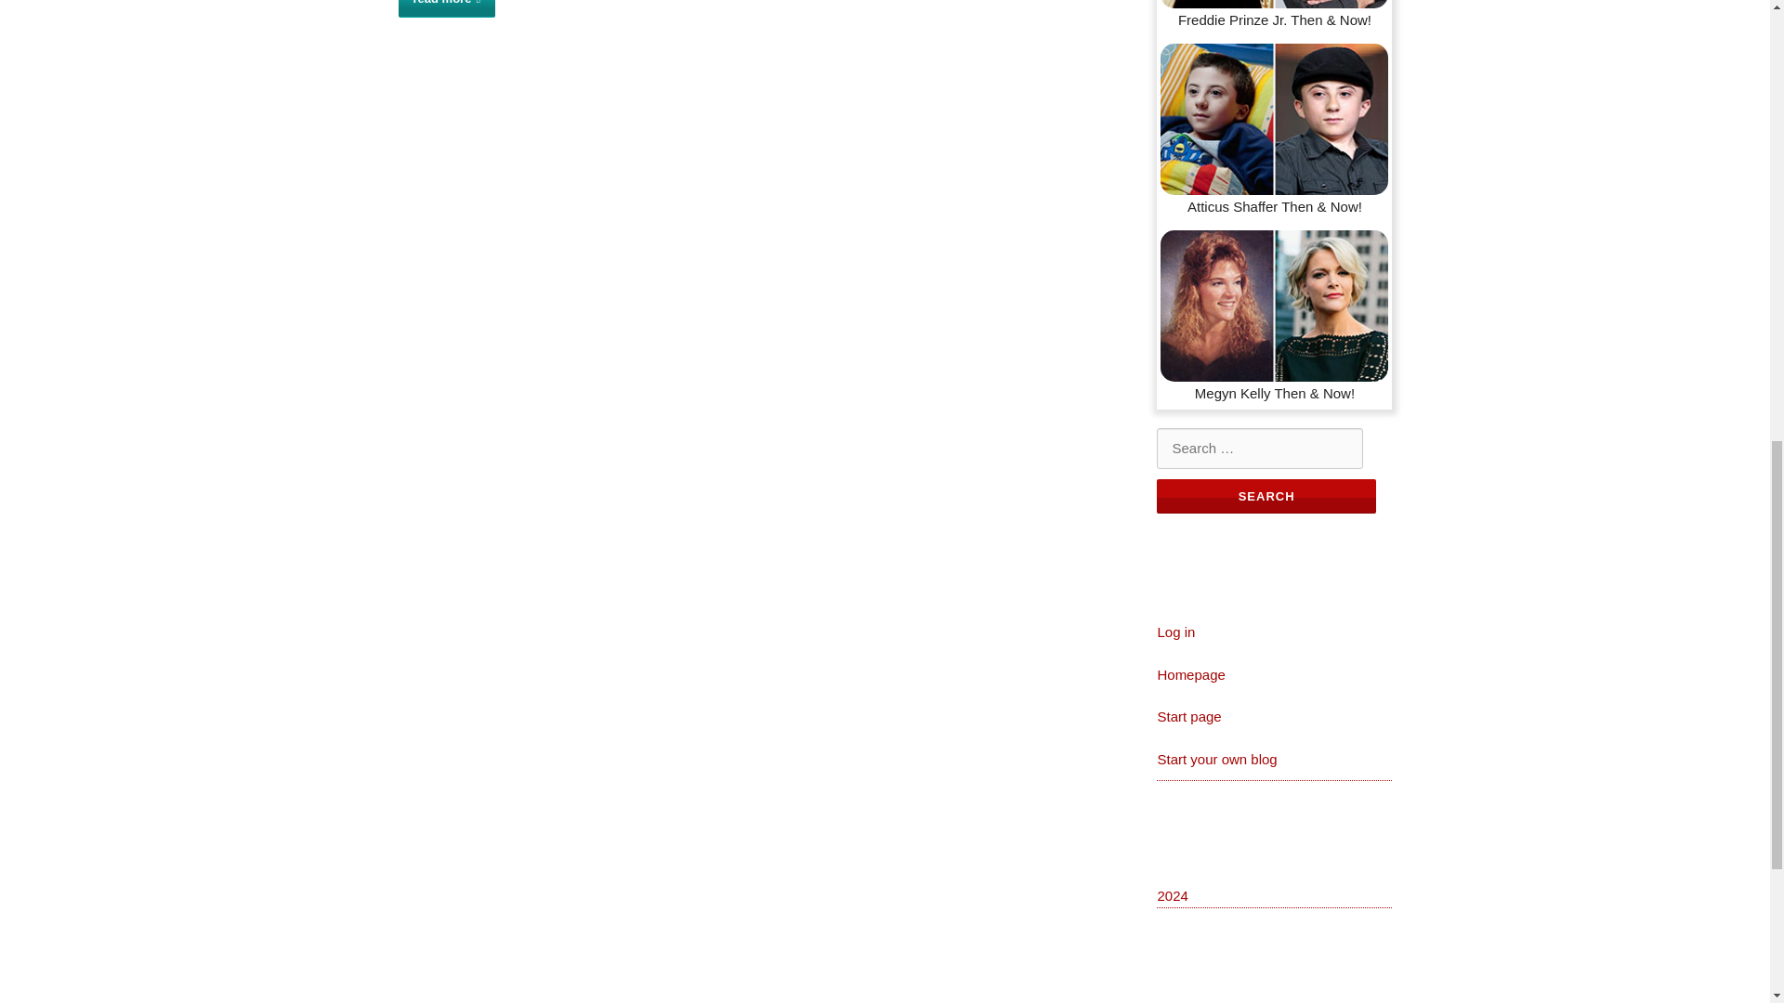  I want to click on Start page, so click(1187, 715).